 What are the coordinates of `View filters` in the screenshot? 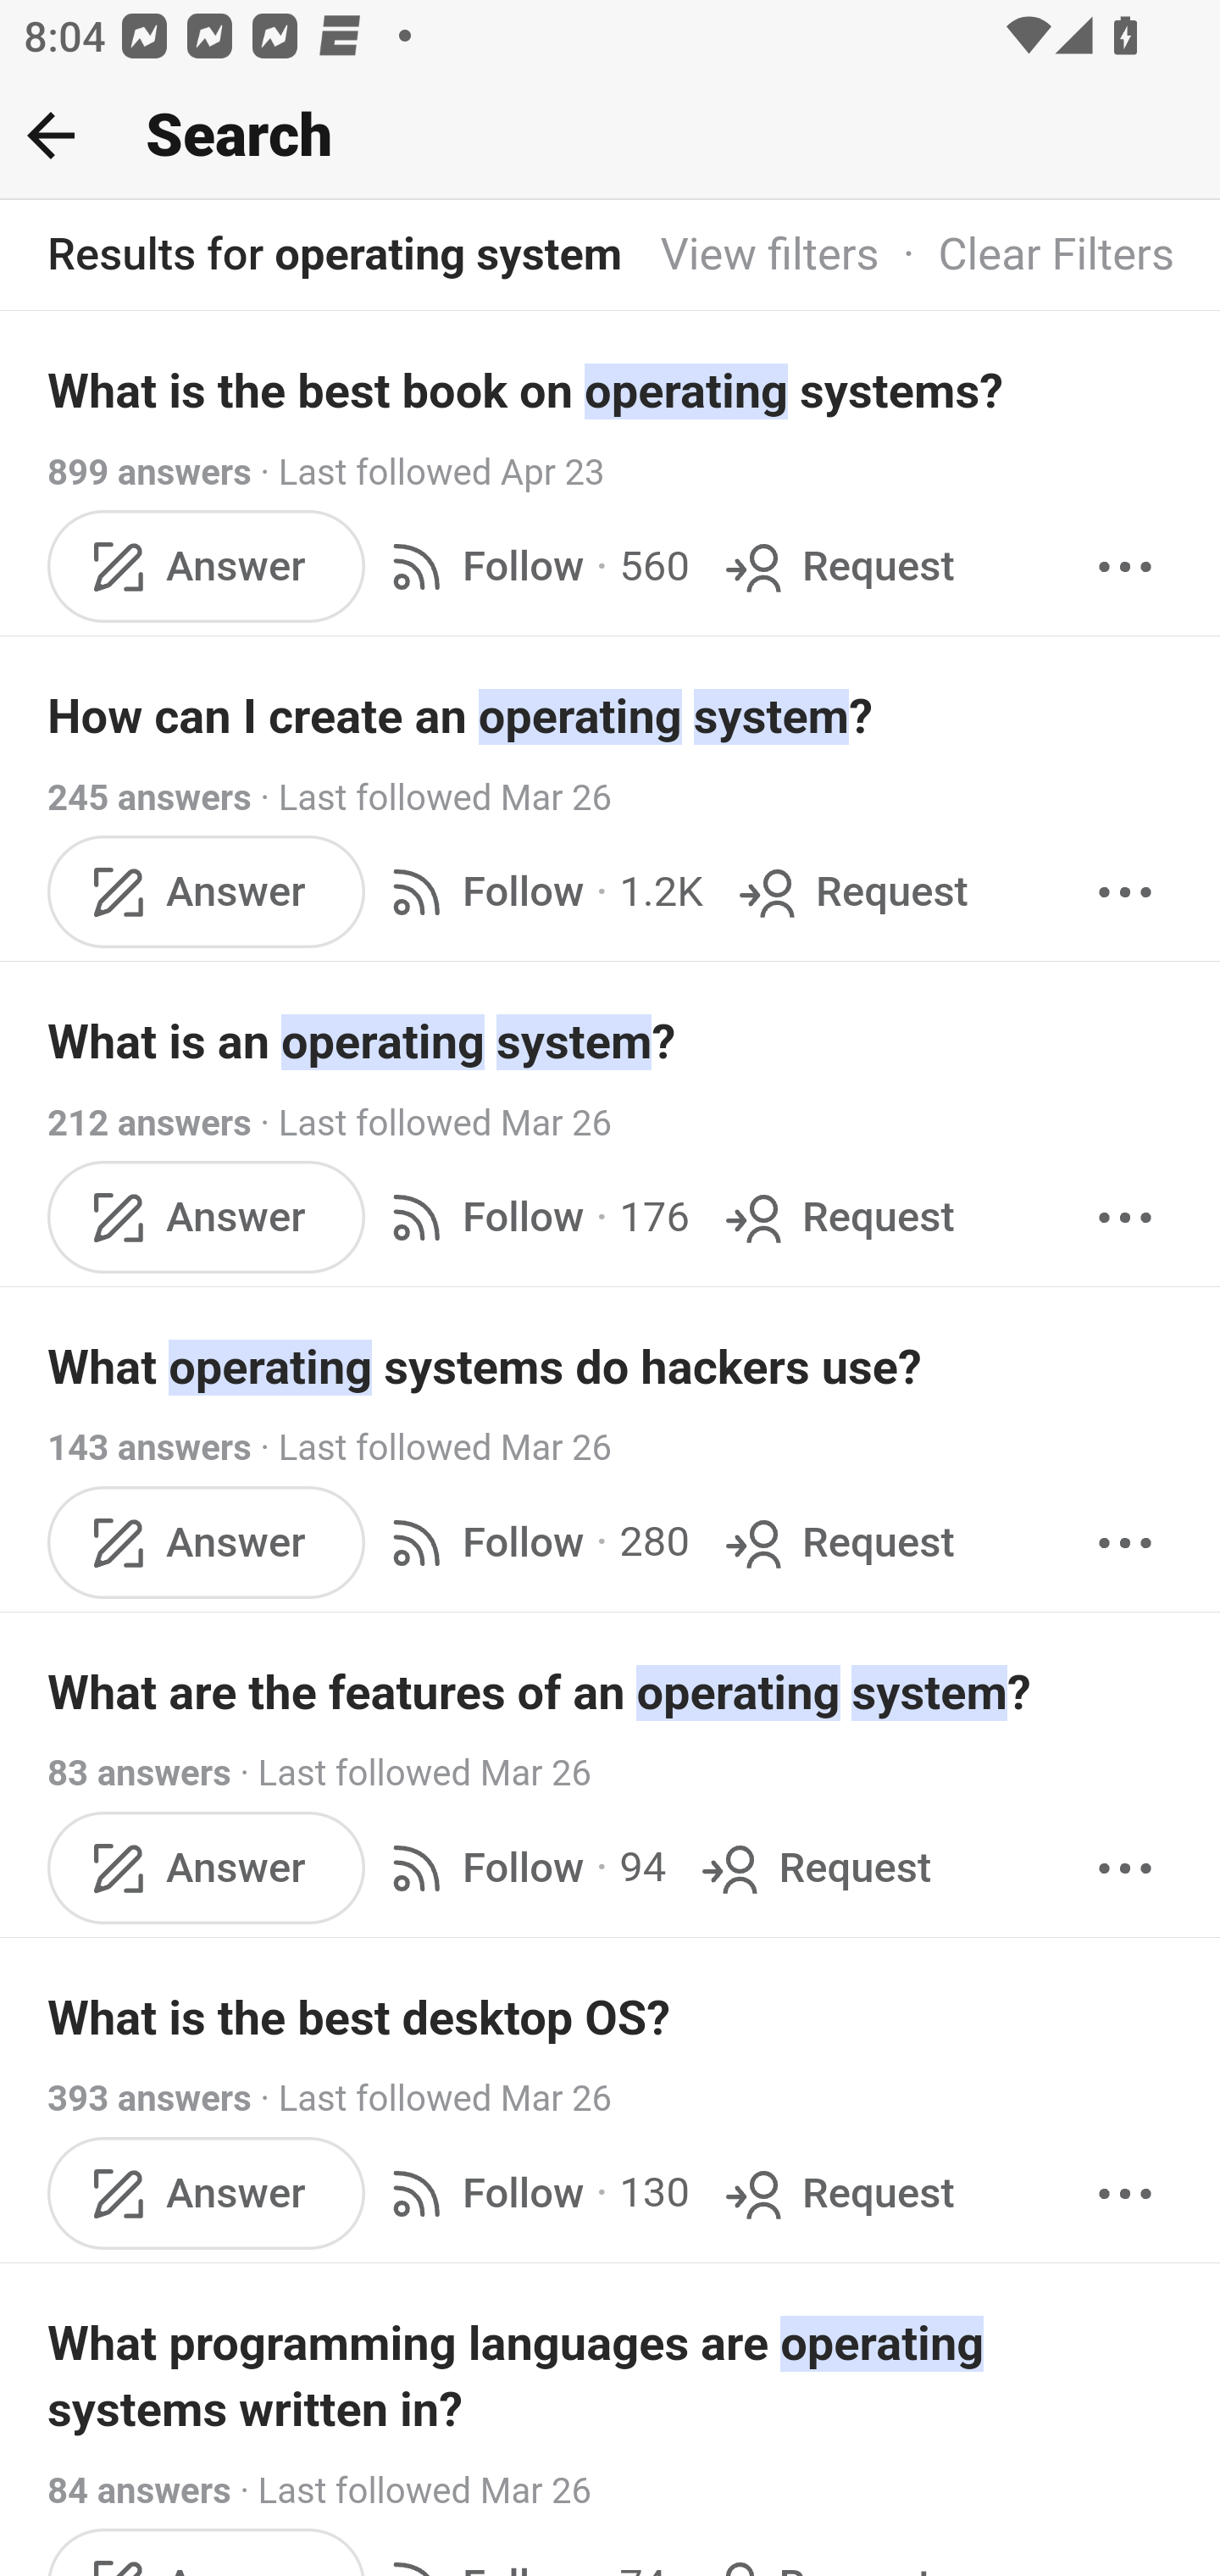 It's located at (769, 256).